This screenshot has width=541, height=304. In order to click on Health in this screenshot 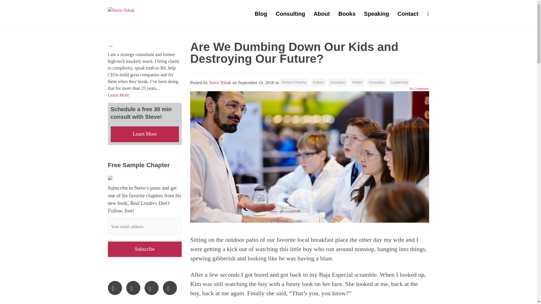, I will do `click(357, 82)`.